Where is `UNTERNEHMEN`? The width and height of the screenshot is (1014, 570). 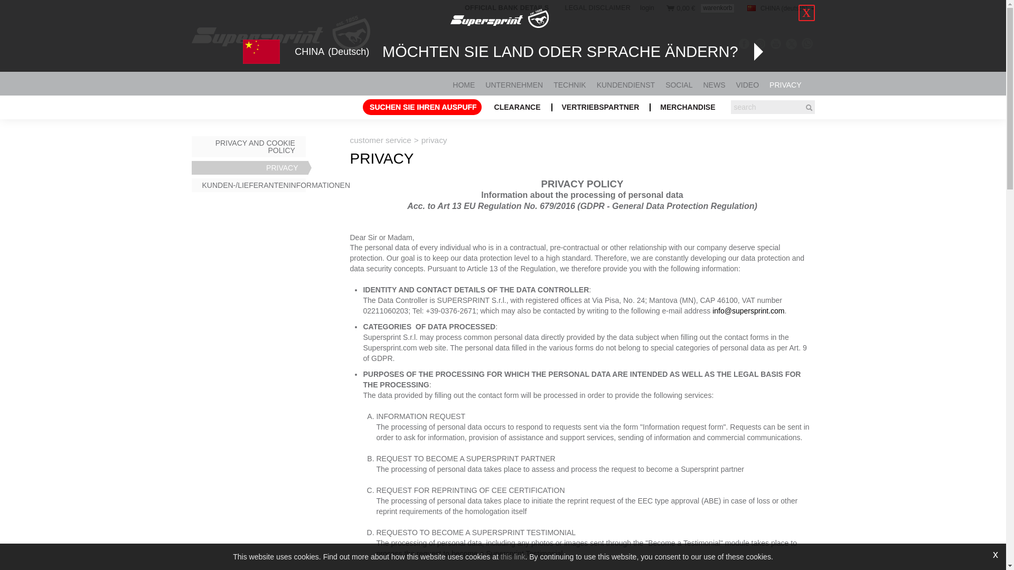 UNTERNEHMEN is located at coordinates (514, 84).